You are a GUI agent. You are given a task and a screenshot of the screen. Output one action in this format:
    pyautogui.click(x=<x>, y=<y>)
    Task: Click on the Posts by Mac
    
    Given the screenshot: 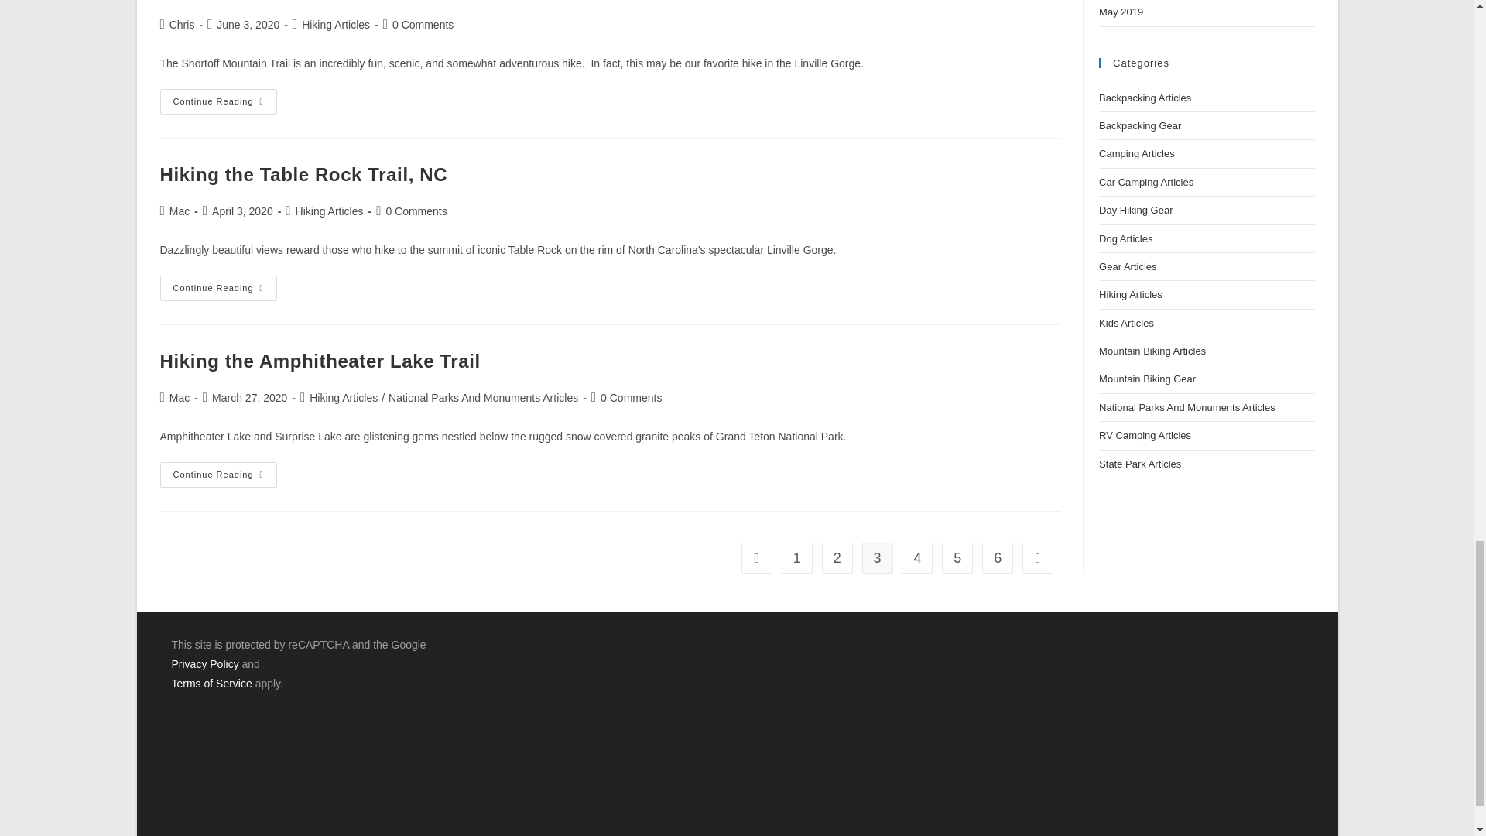 What is the action you would take?
    pyautogui.click(x=180, y=211)
    